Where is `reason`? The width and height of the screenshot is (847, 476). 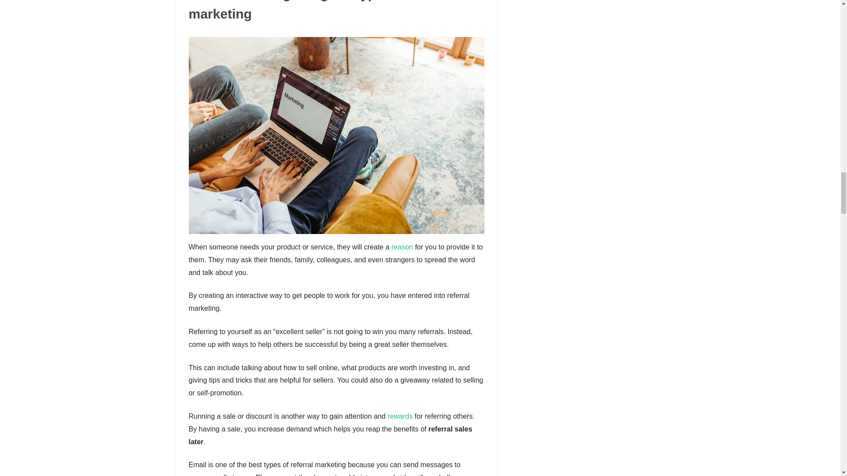
reason is located at coordinates (402, 247).